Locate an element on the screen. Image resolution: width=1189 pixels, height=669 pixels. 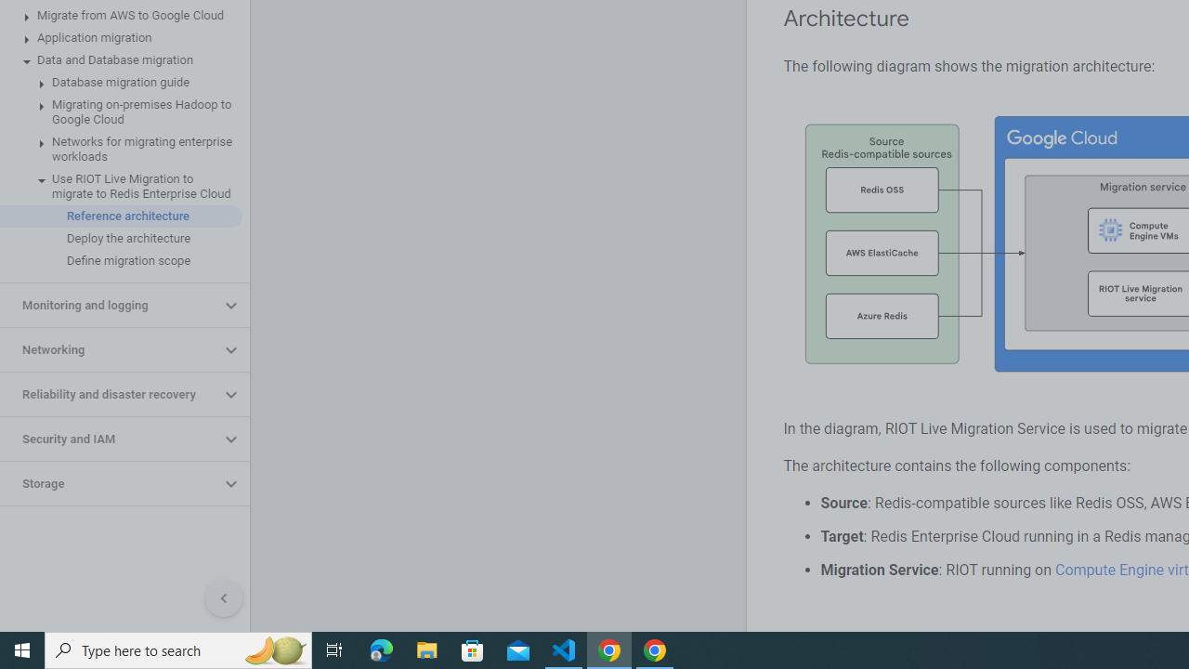
Deploy the architecture is located at coordinates (121, 238).